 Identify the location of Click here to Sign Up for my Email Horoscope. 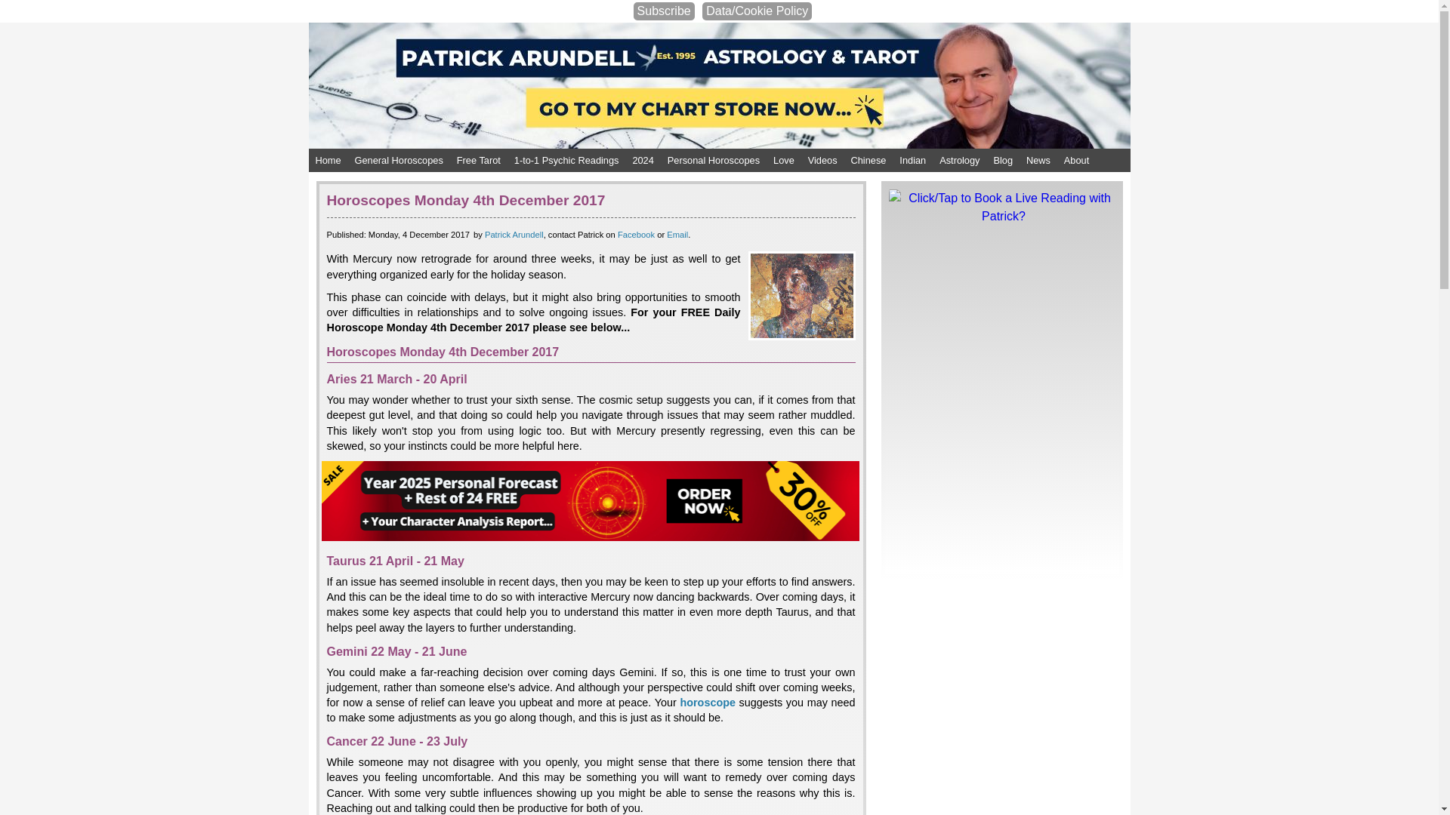
(664, 11).